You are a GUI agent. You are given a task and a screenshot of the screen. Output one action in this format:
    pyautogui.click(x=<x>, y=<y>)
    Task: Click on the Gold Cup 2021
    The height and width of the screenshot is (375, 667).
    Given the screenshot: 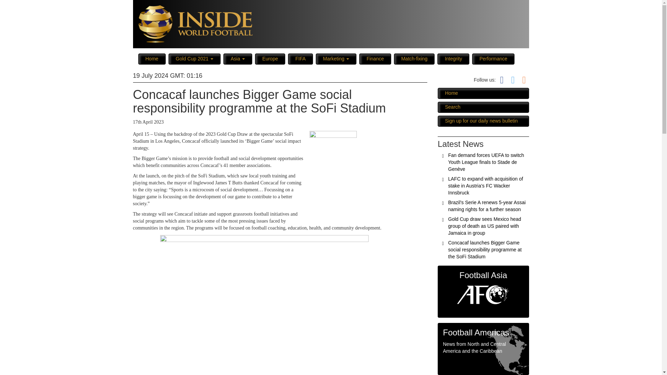 What is the action you would take?
    pyautogui.click(x=195, y=59)
    